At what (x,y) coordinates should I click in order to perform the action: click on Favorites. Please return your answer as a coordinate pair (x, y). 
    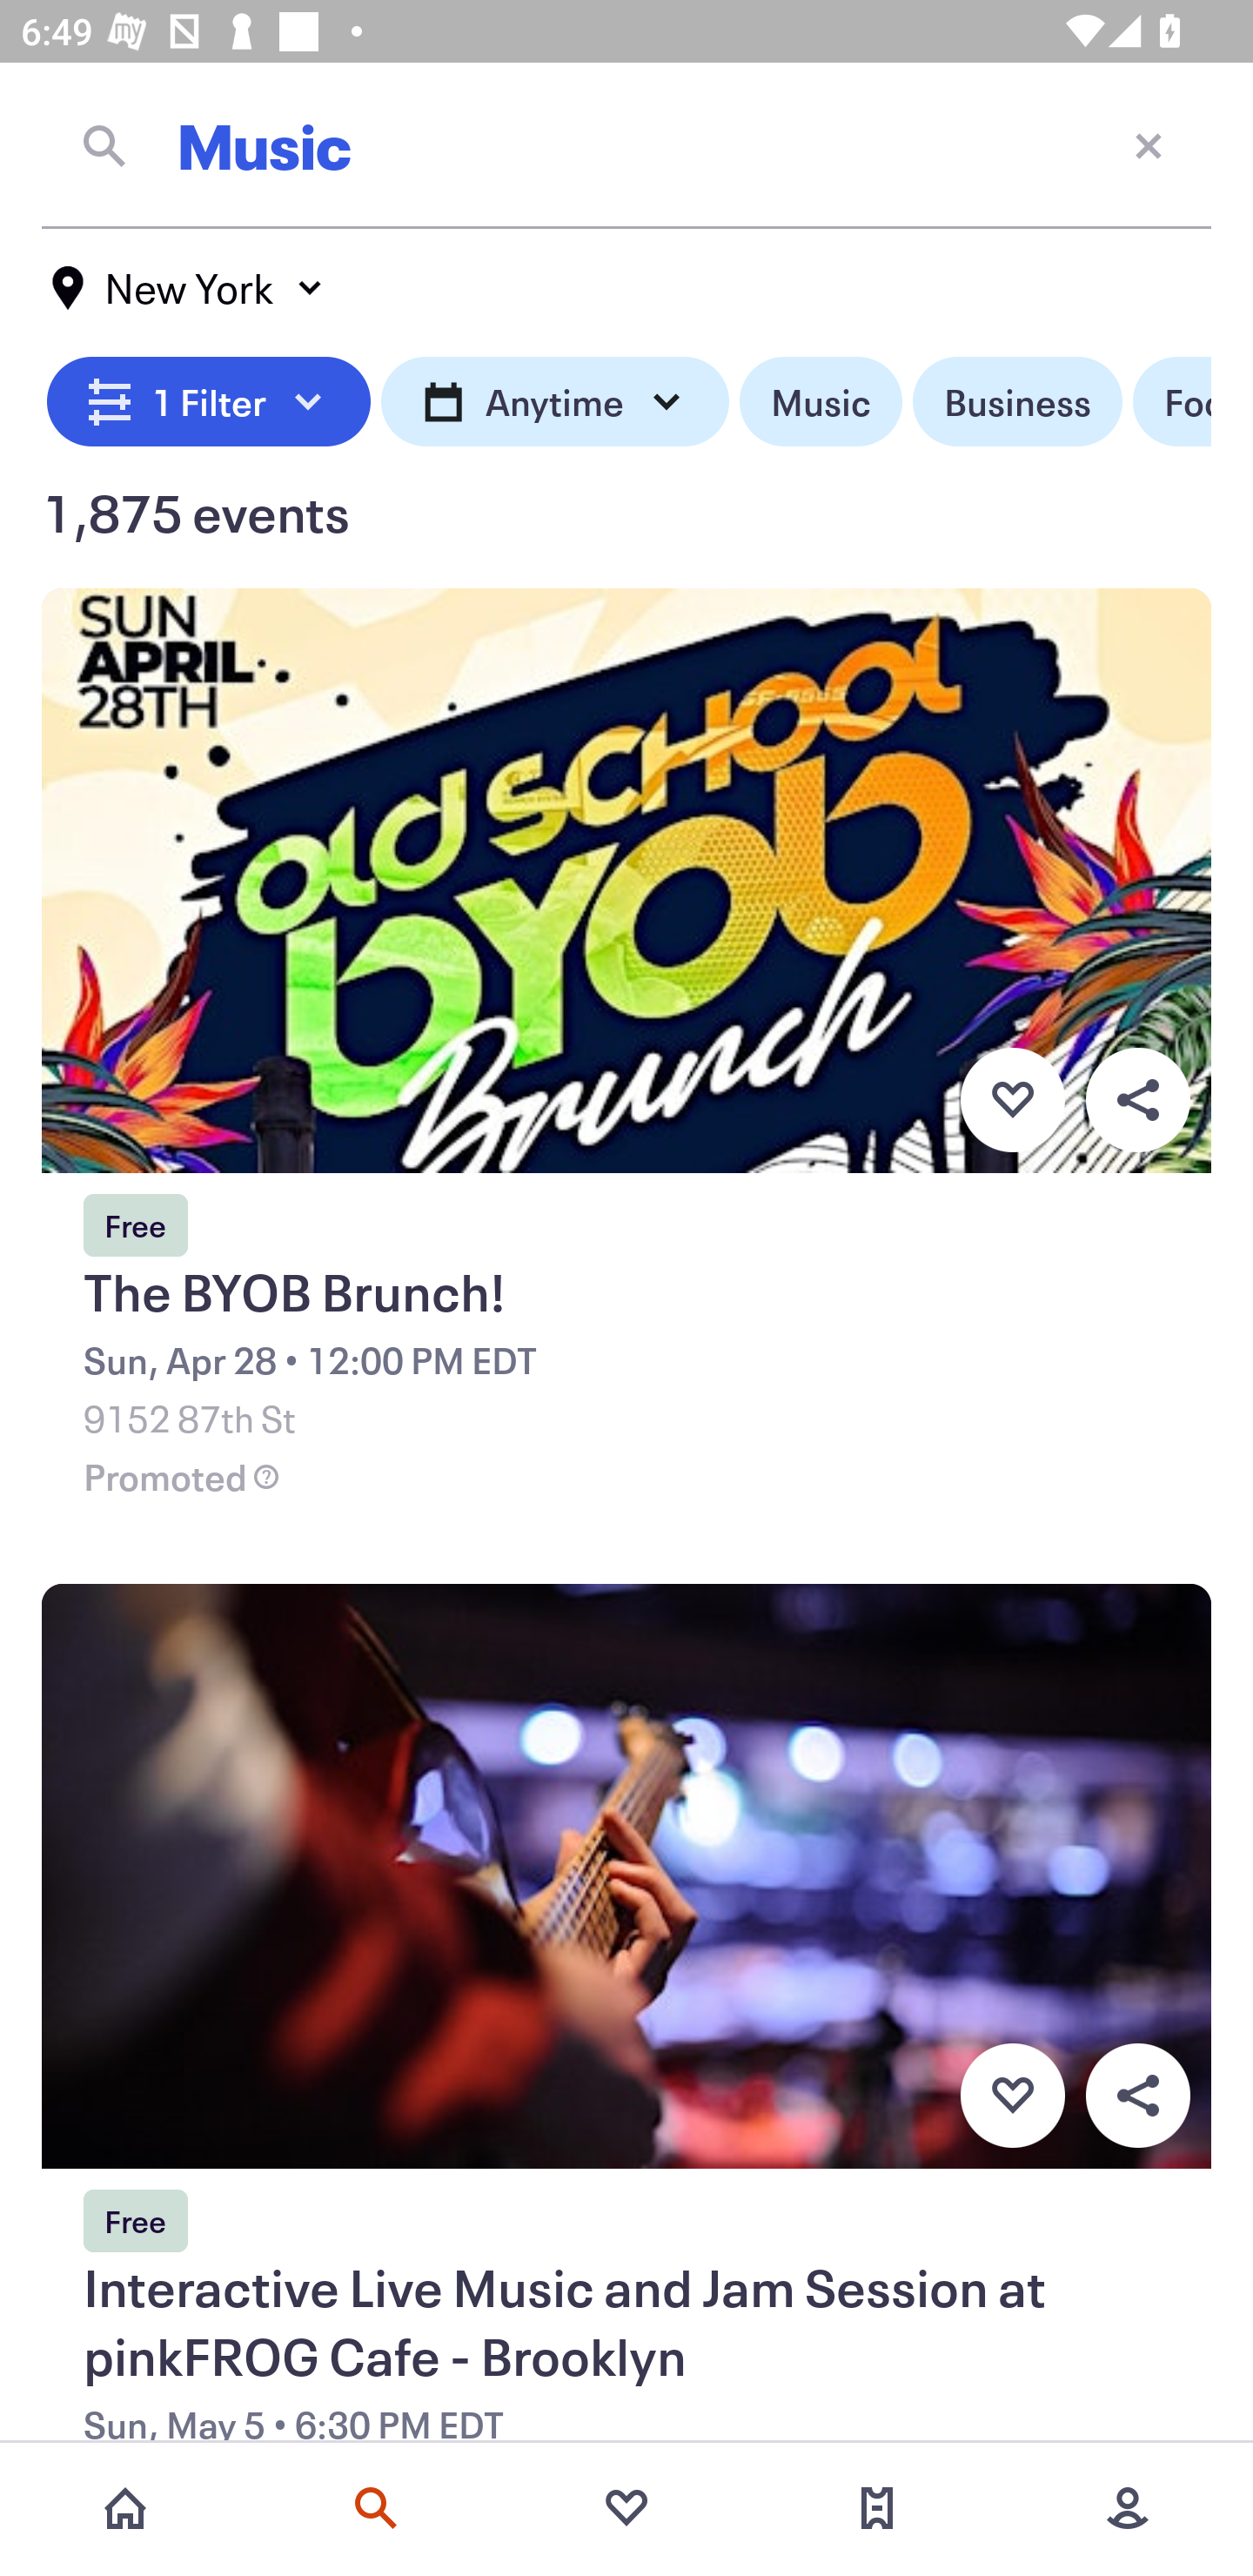
    Looking at the image, I should click on (626, 2508).